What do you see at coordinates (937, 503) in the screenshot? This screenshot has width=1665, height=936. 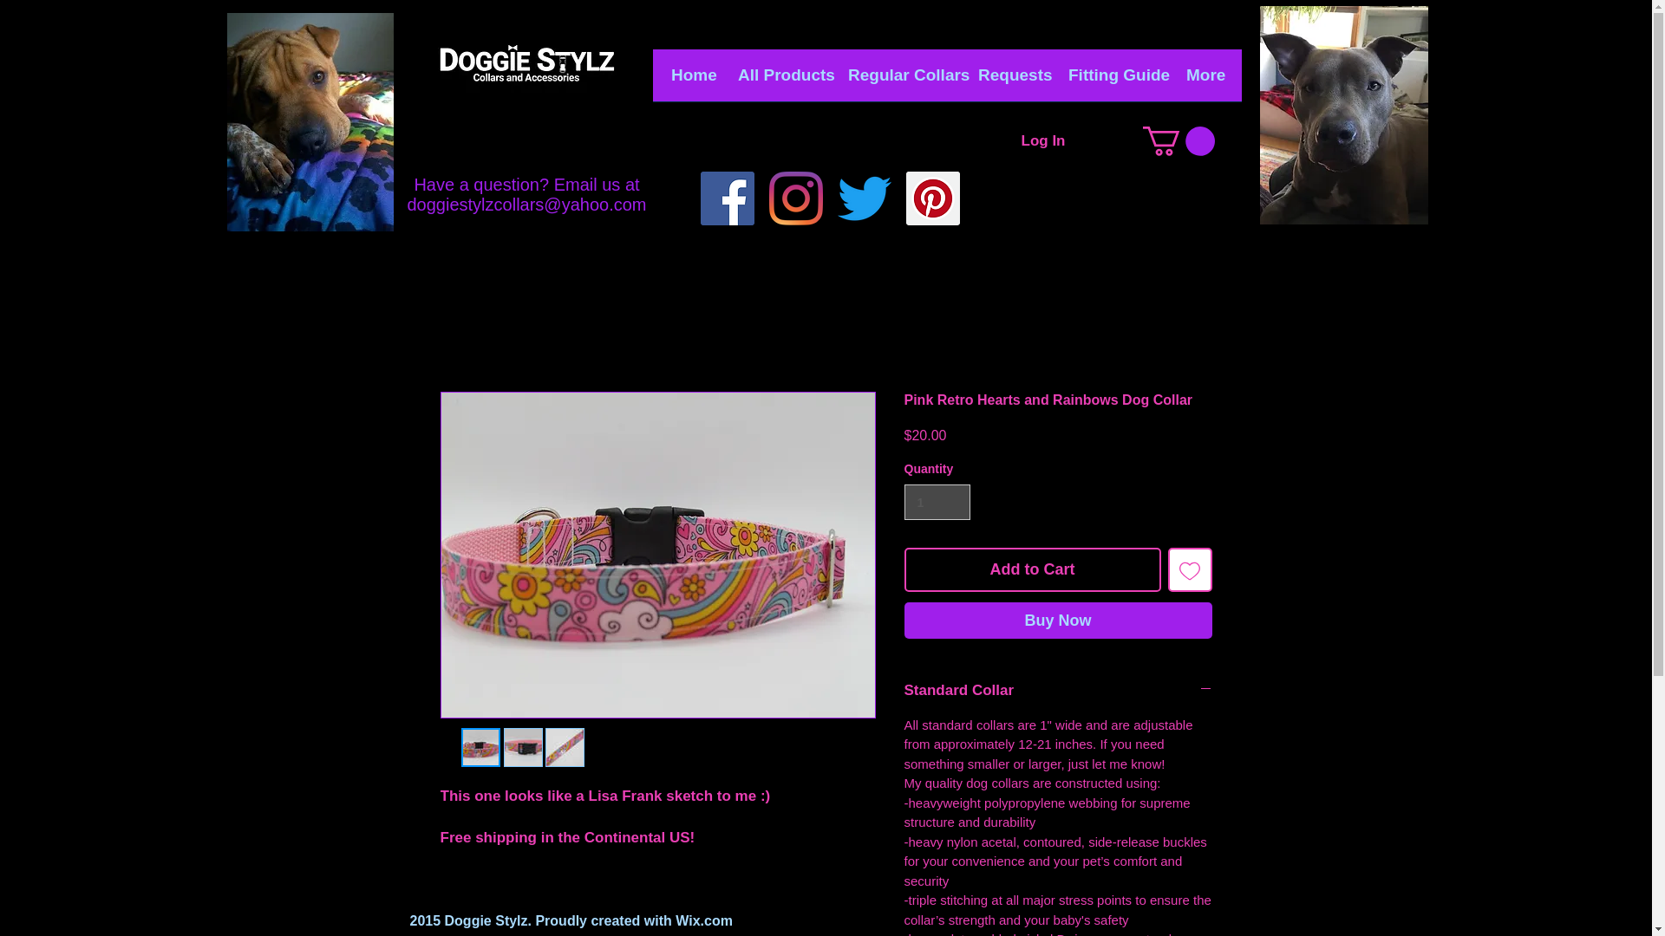 I see `1` at bounding box center [937, 503].